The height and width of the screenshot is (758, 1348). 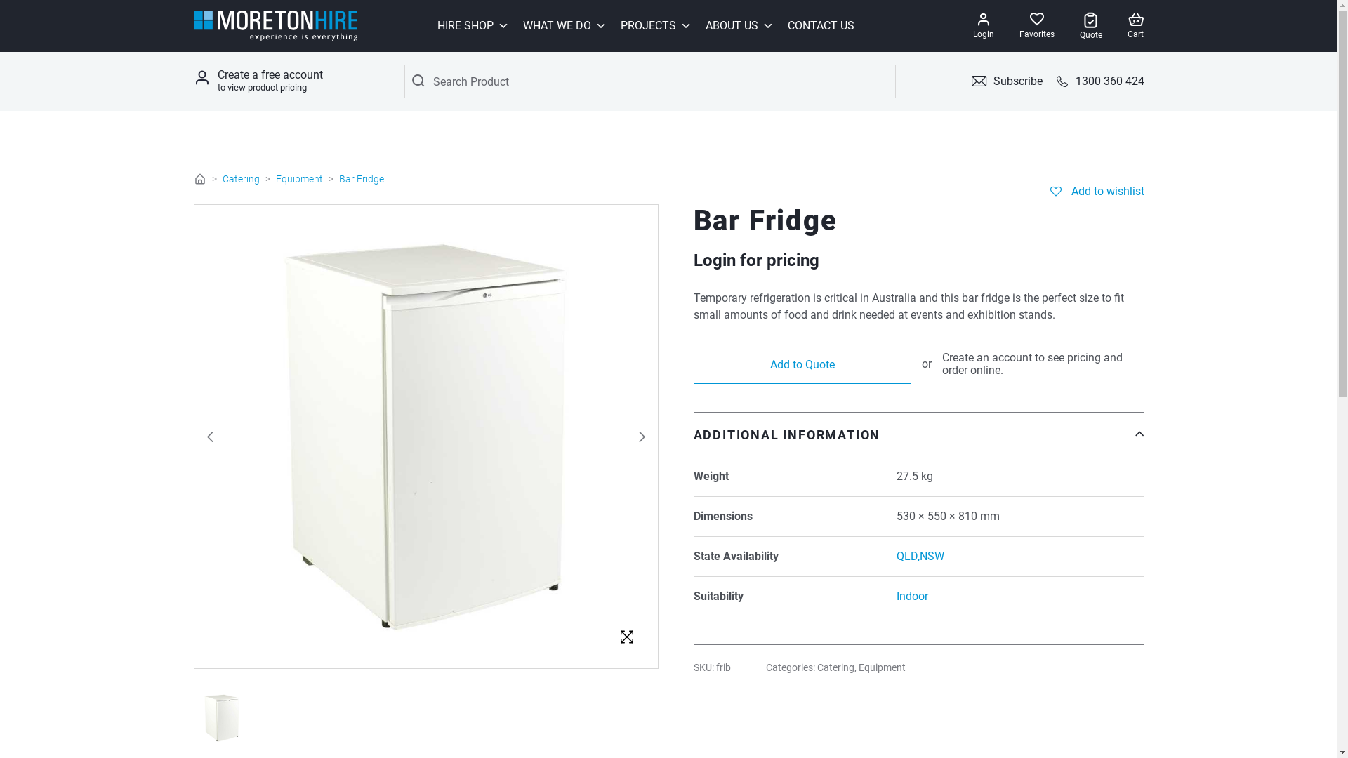 What do you see at coordinates (1091, 27) in the screenshot?
I see `Quote` at bounding box center [1091, 27].